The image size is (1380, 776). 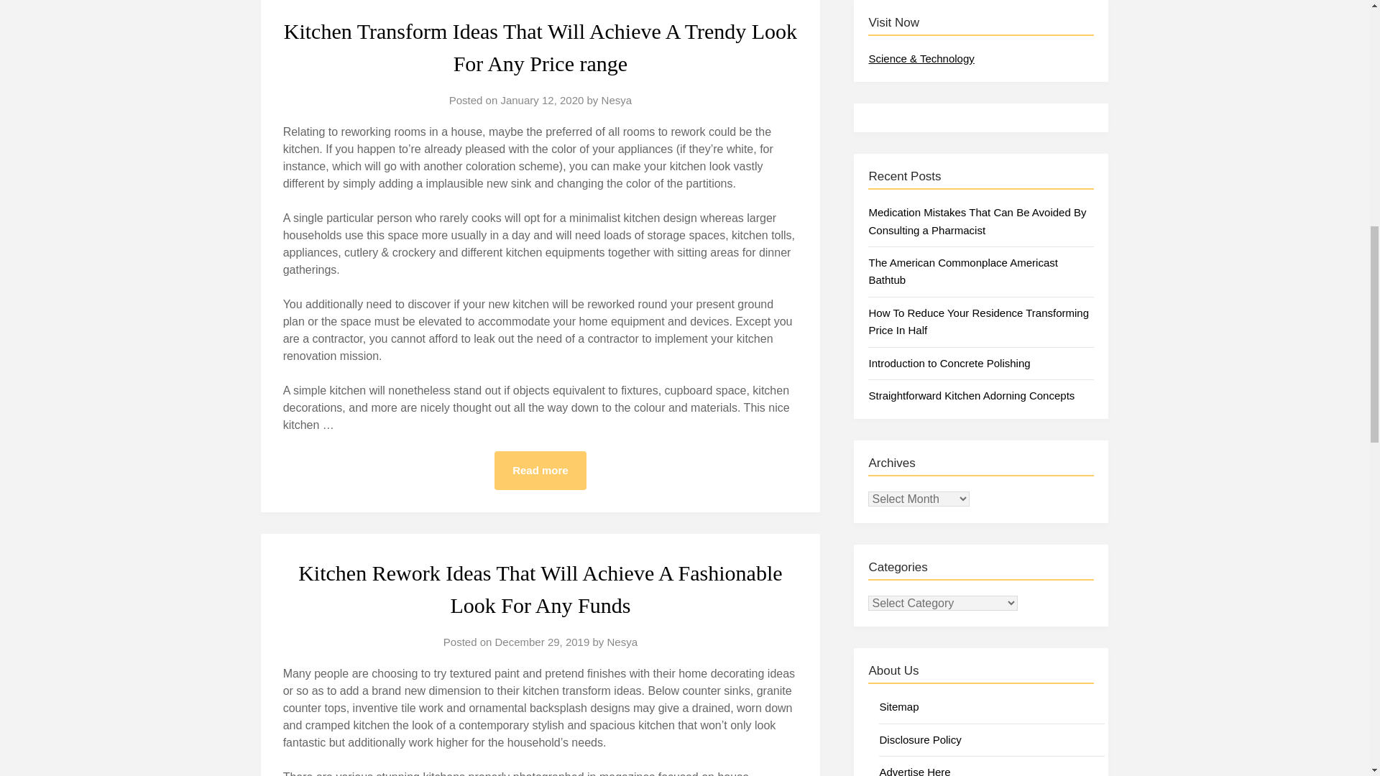 What do you see at coordinates (617, 99) in the screenshot?
I see `Nesya` at bounding box center [617, 99].